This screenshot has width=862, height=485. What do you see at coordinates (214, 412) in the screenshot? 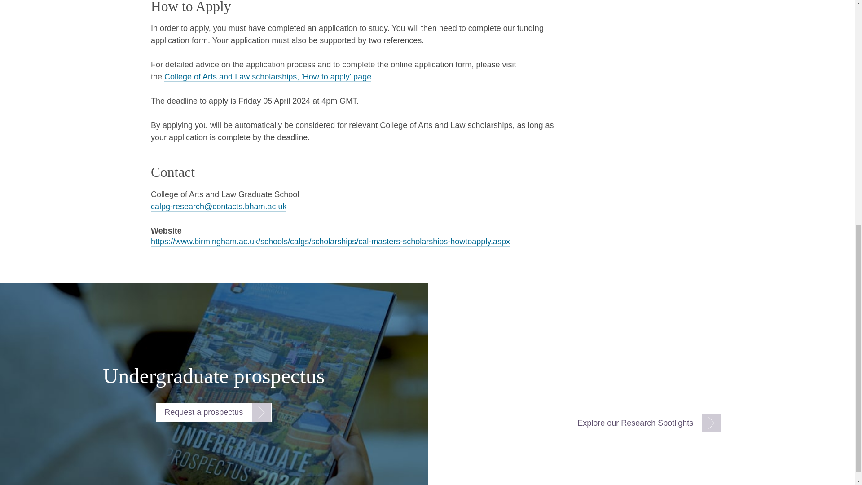
I see `Request a prospectus` at bounding box center [214, 412].